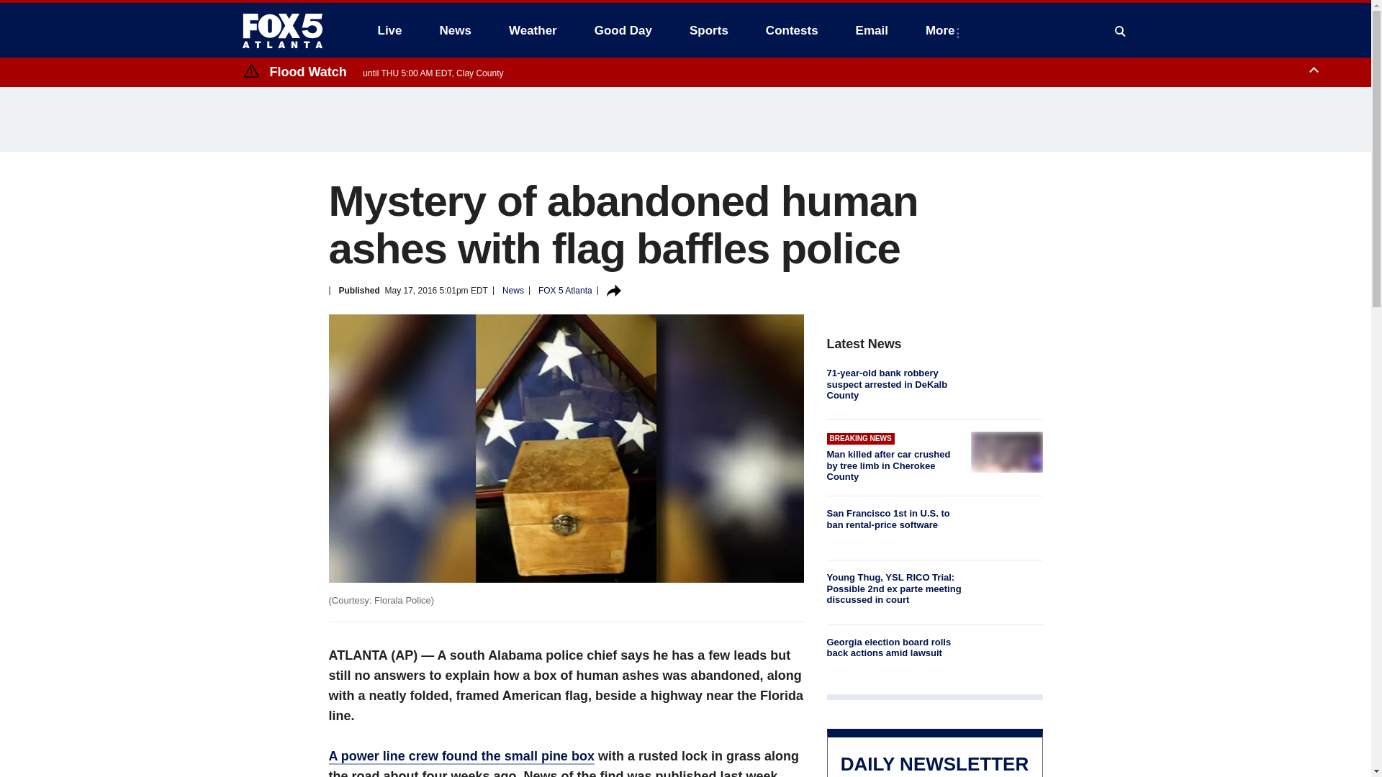  I want to click on News, so click(455, 30).